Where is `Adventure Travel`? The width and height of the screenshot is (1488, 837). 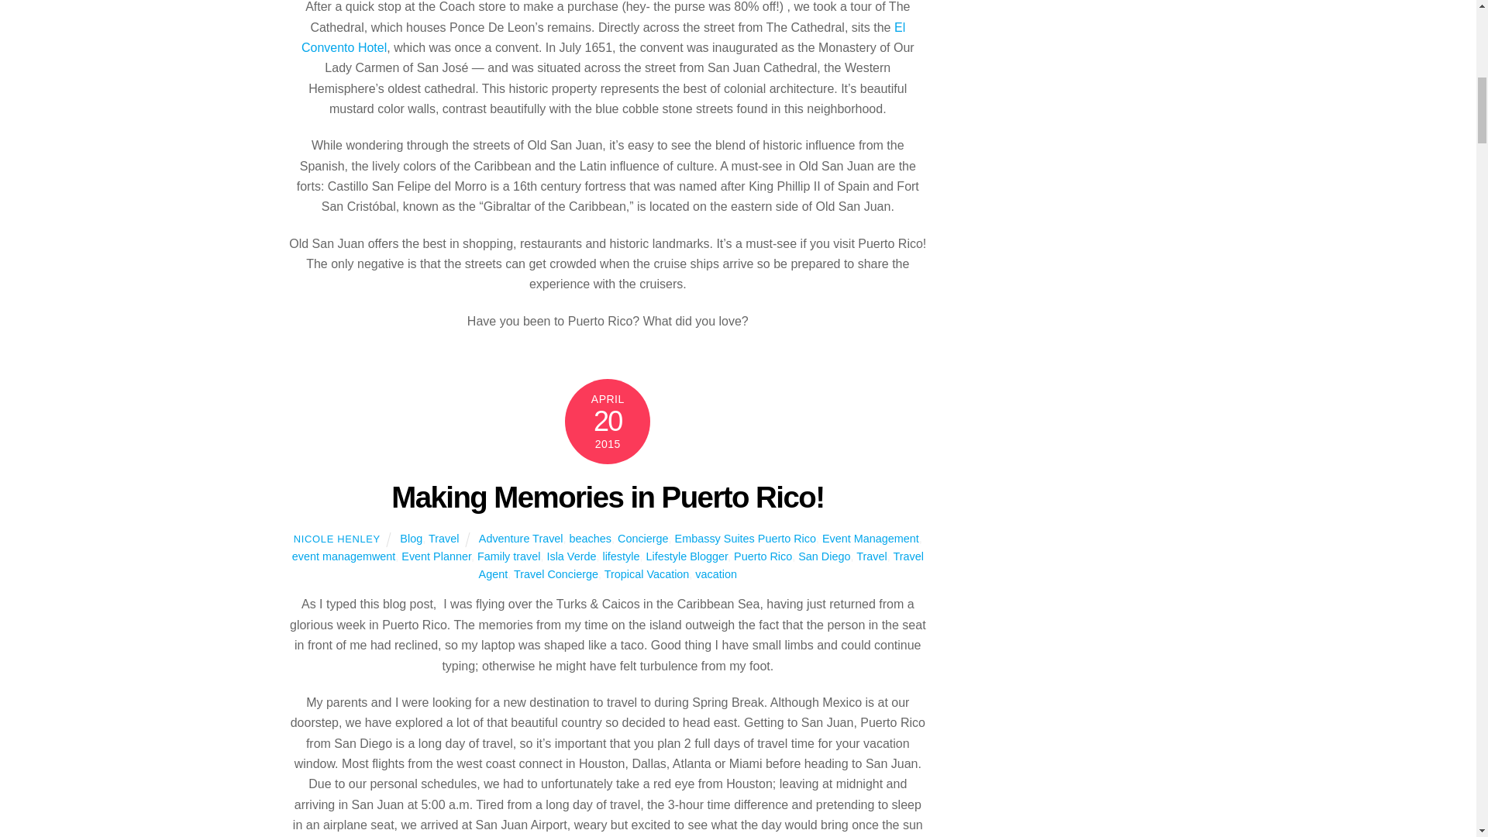 Adventure Travel is located at coordinates (521, 538).